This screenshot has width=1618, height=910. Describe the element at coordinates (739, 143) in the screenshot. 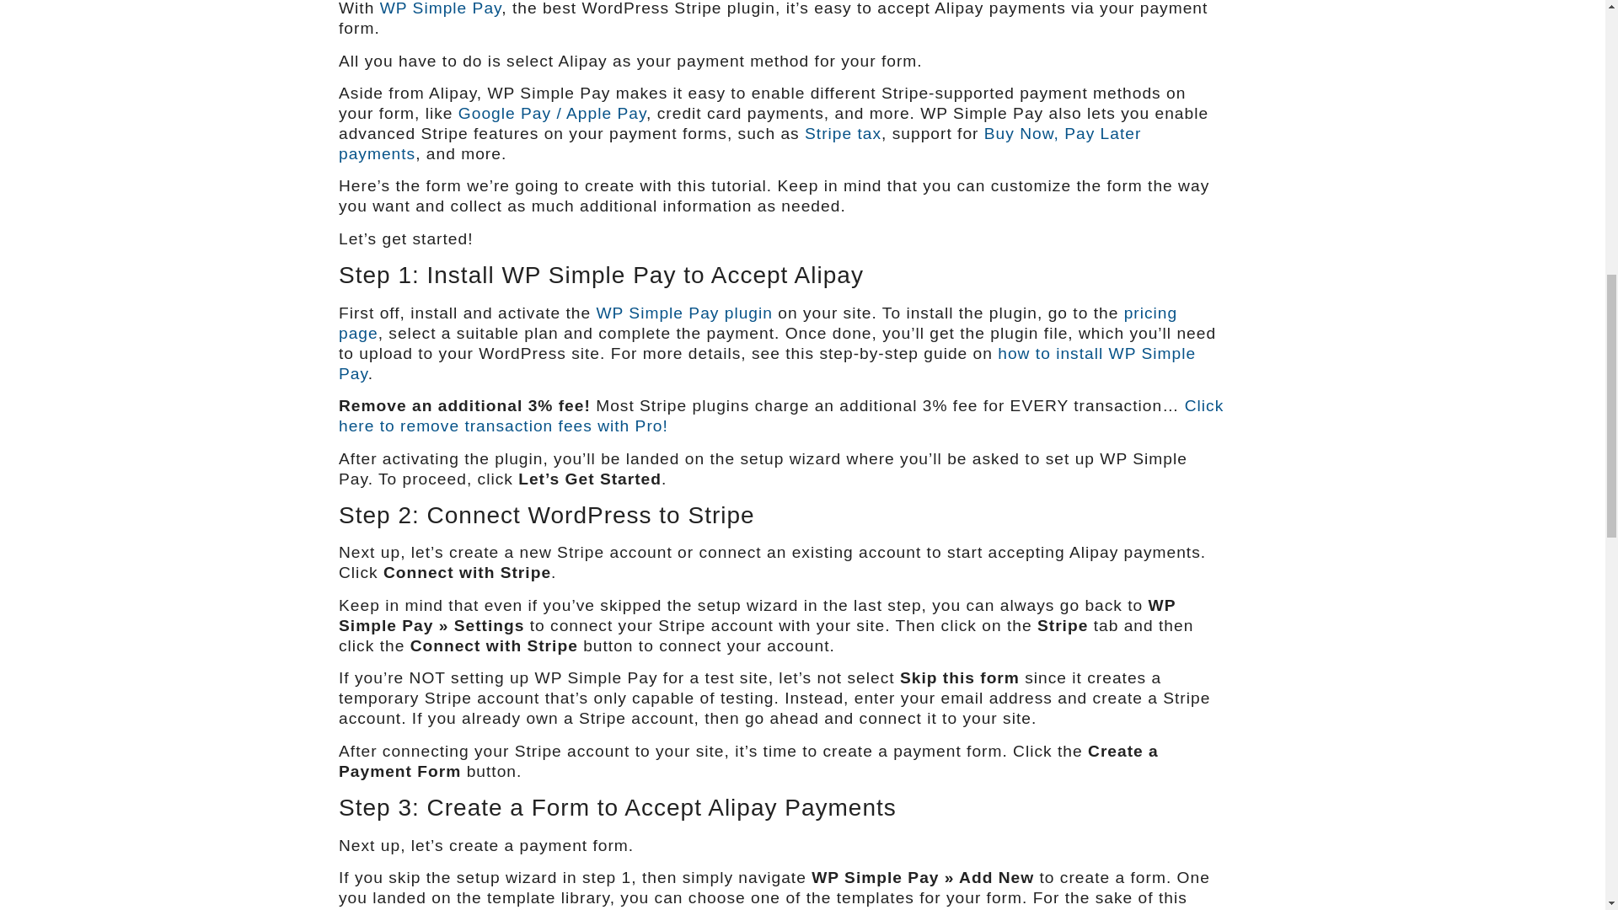

I see `Buy Now, Pay Later payments` at that location.